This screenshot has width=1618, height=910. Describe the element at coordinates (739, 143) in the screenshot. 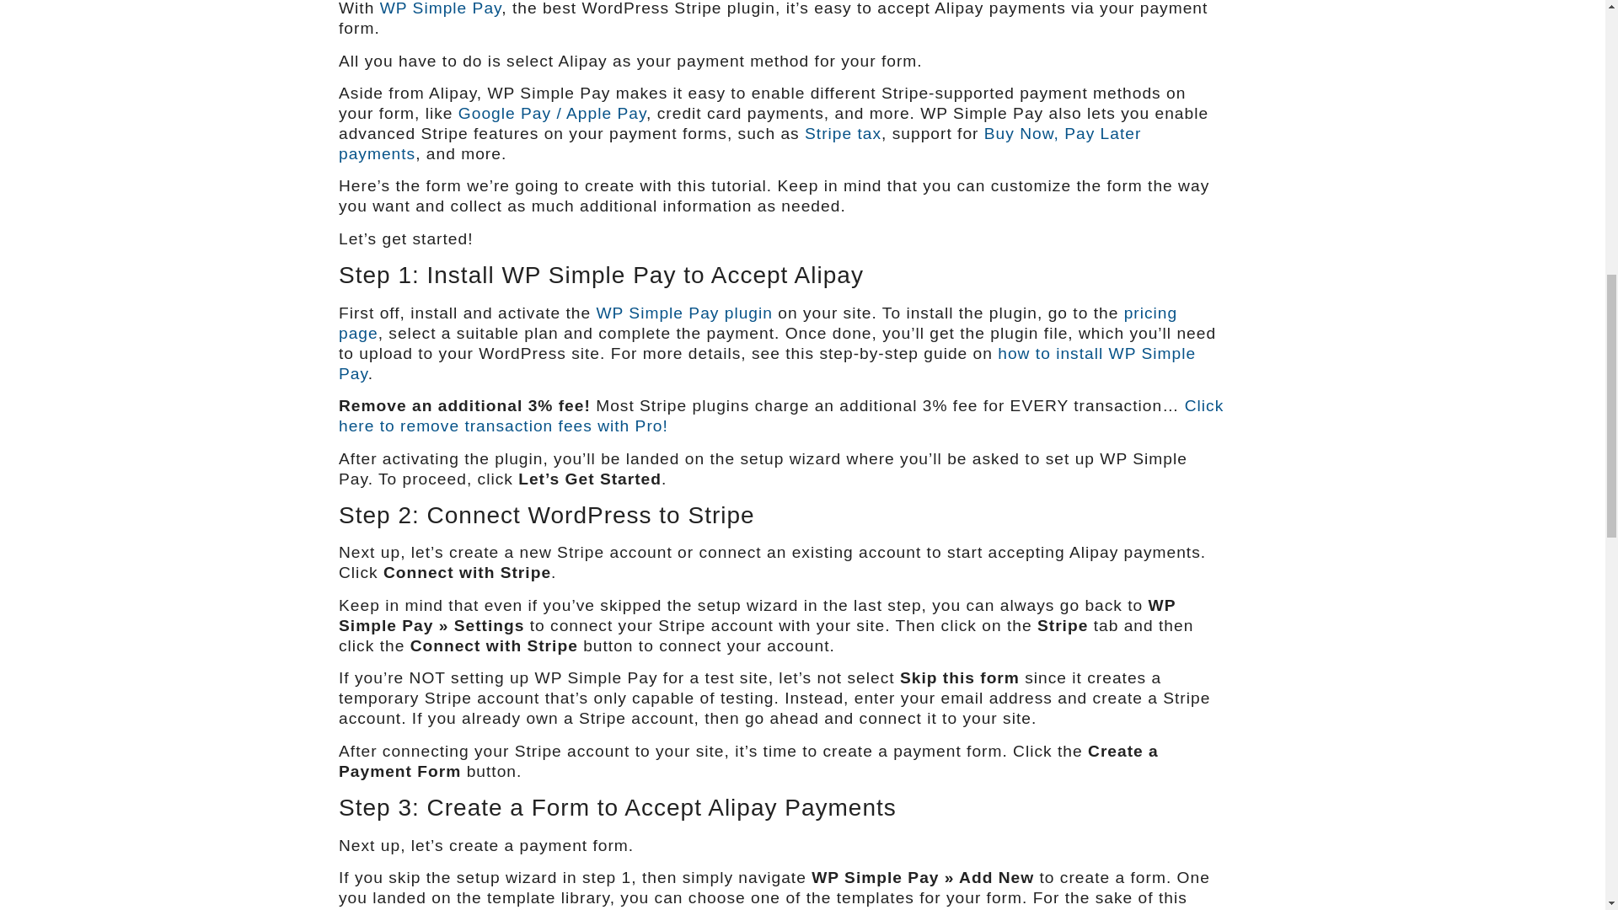

I see `Buy Now, Pay Later payments` at that location.